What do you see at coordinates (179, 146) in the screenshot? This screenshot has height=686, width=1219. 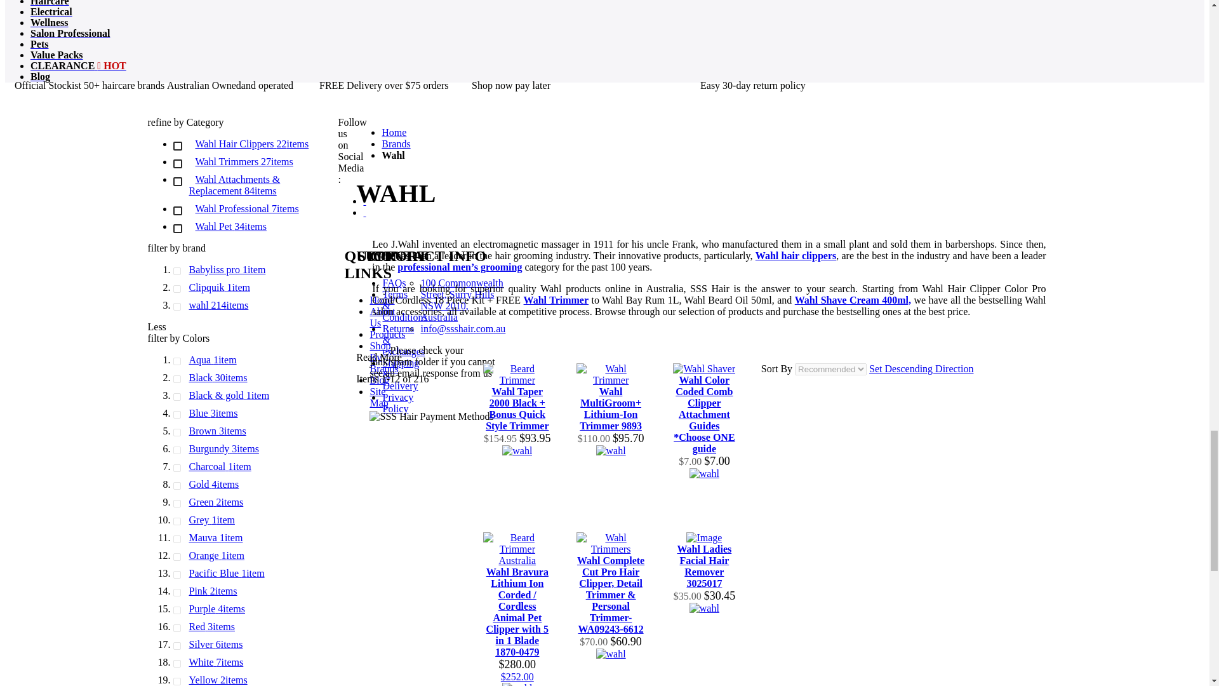 I see `85` at bounding box center [179, 146].